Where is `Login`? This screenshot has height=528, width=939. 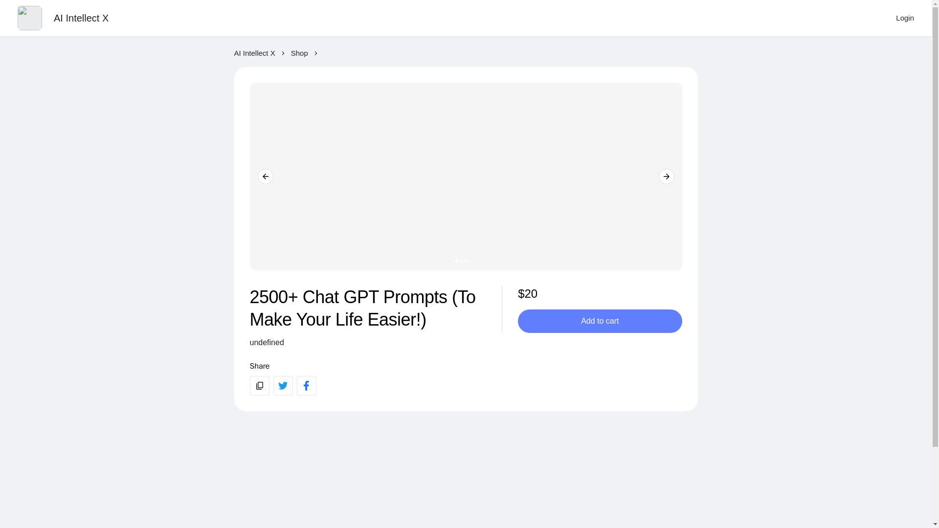
Login is located at coordinates (905, 18).